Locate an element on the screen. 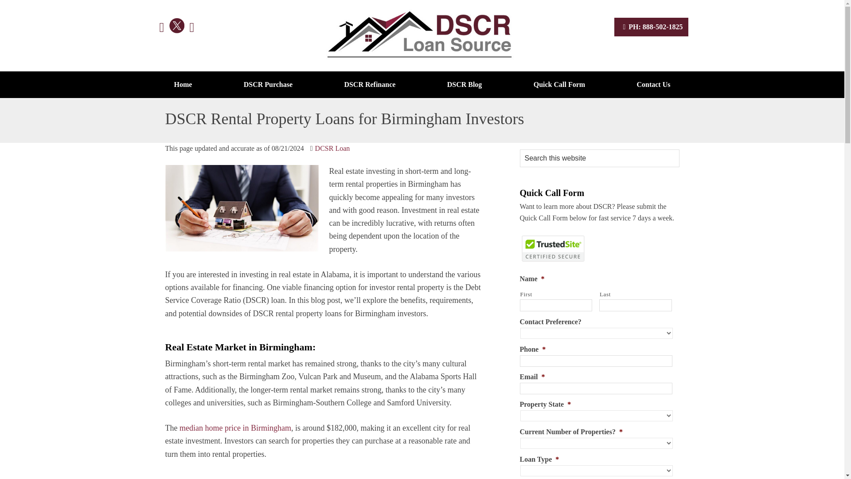 The height and width of the screenshot is (479, 851). Search is located at coordinates (684, 151).